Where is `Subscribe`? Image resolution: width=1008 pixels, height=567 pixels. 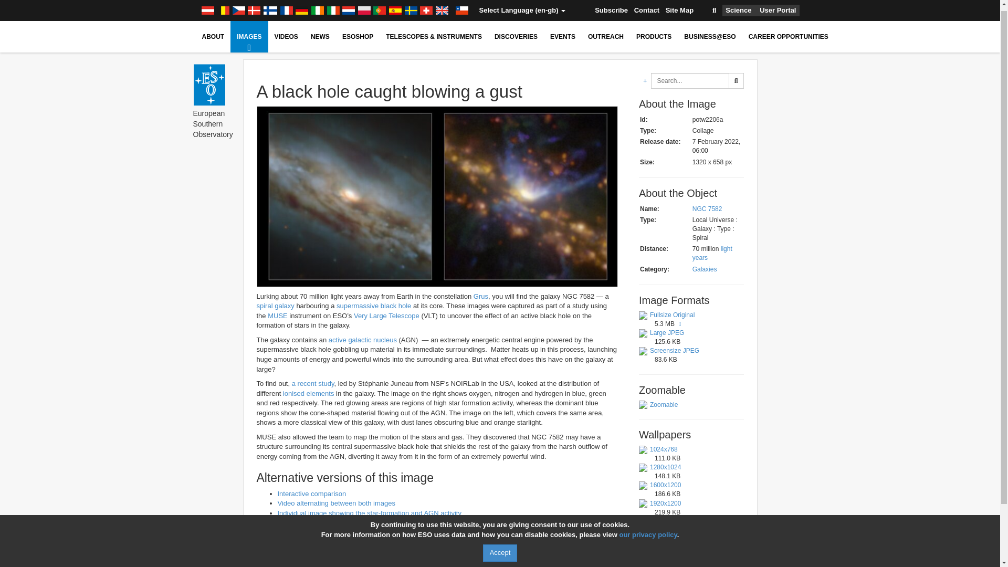
Subscribe is located at coordinates (611, 8).